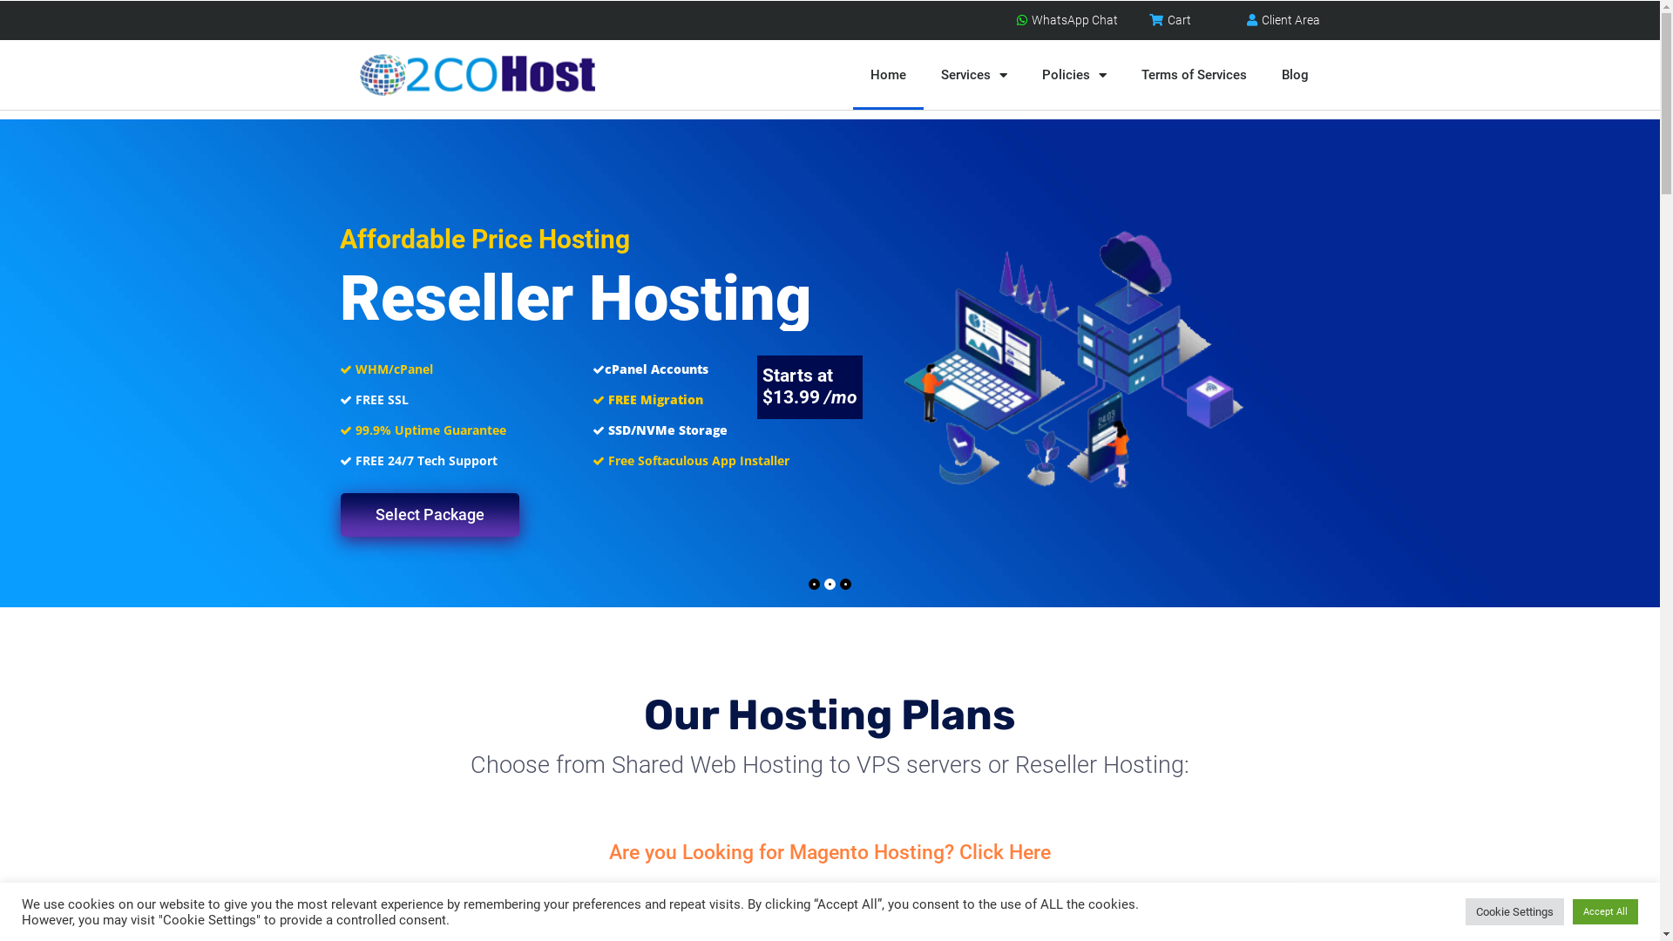 The width and height of the screenshot is (1673, 941). I want to click on Blog, so click(1295, 75).